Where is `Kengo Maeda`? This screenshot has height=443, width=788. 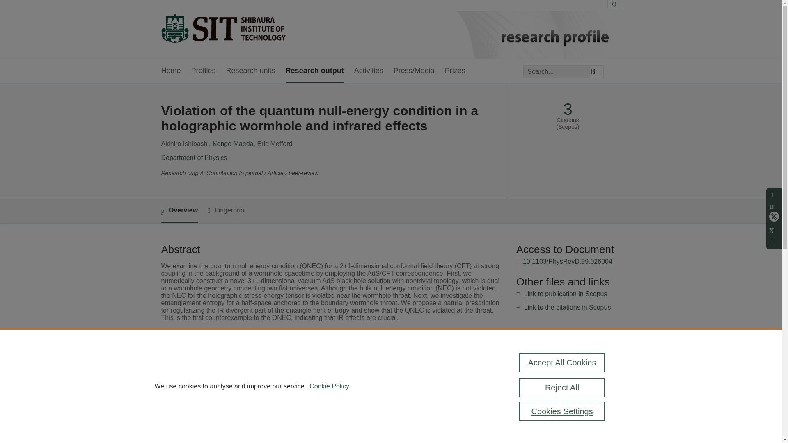 Kengo Maeda is located at coordinates (233, 144).